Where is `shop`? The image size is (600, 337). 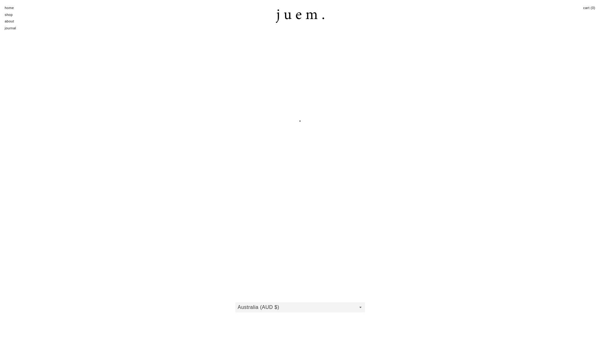
shop is located at coordinates (15, 15).